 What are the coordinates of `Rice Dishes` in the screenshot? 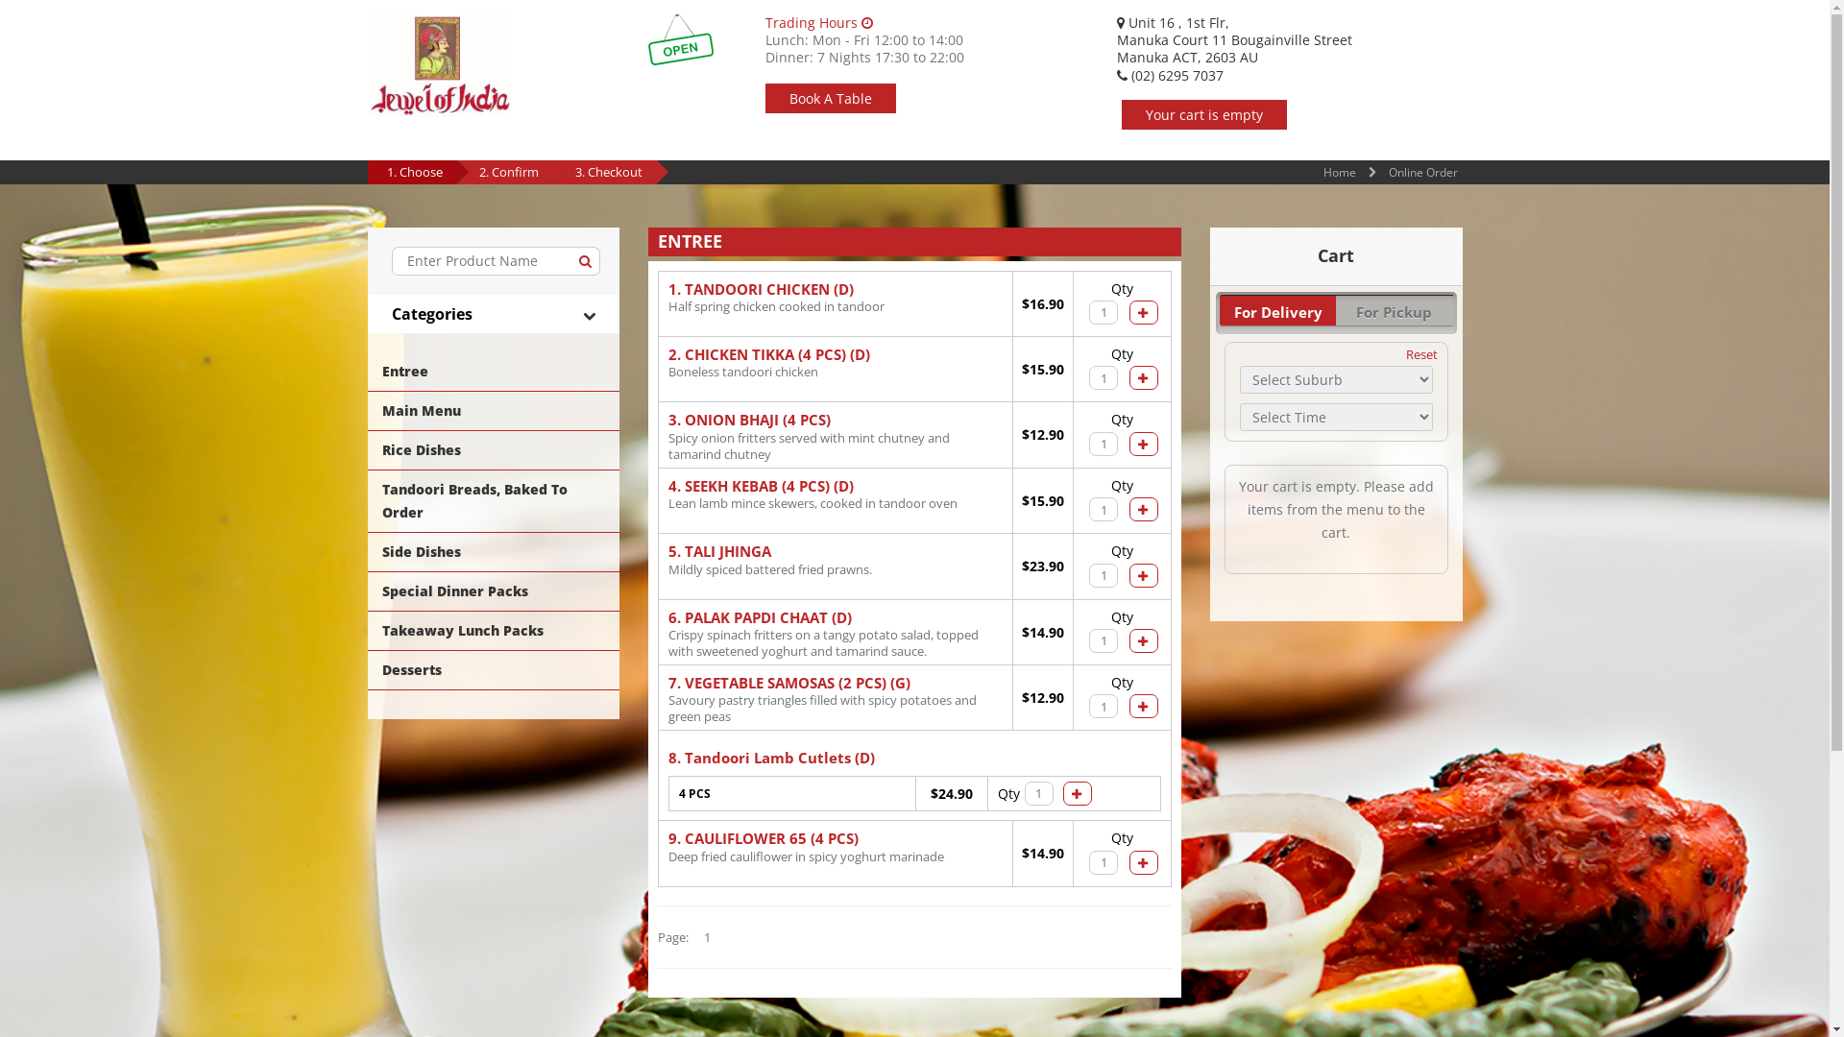 It's located at (494, 450).